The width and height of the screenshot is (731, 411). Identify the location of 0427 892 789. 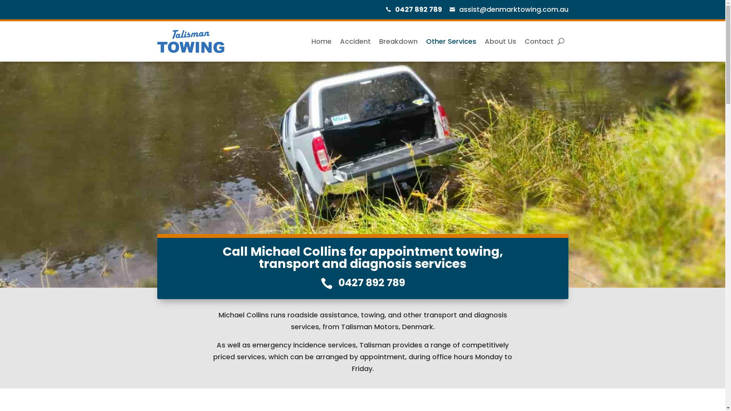
(372, 282).